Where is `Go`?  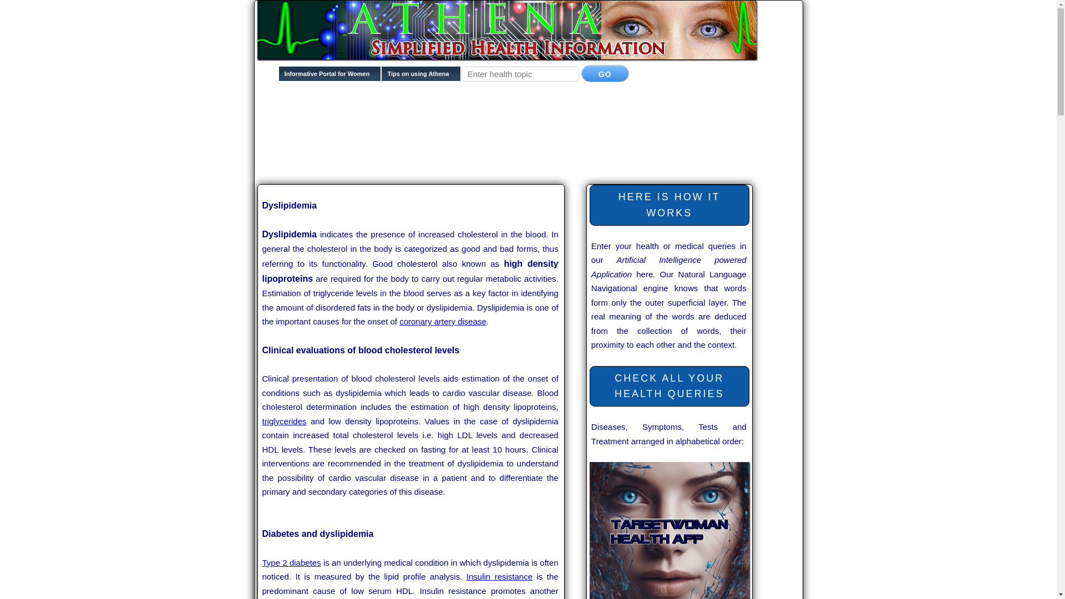
Go is located at coordinates (605, 73).